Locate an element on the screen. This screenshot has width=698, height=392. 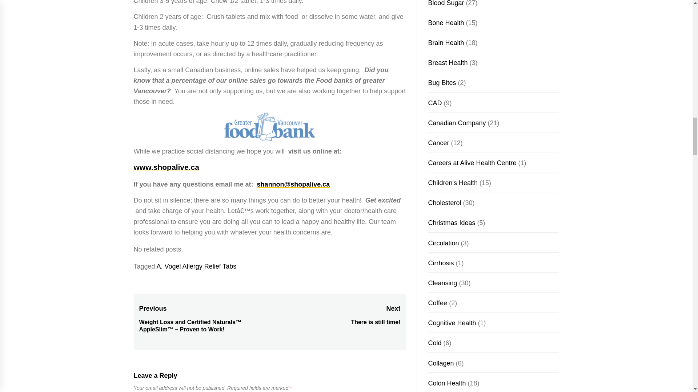
A. Vogel Allergy Relief Tabs is located at coordinates (167, 167).